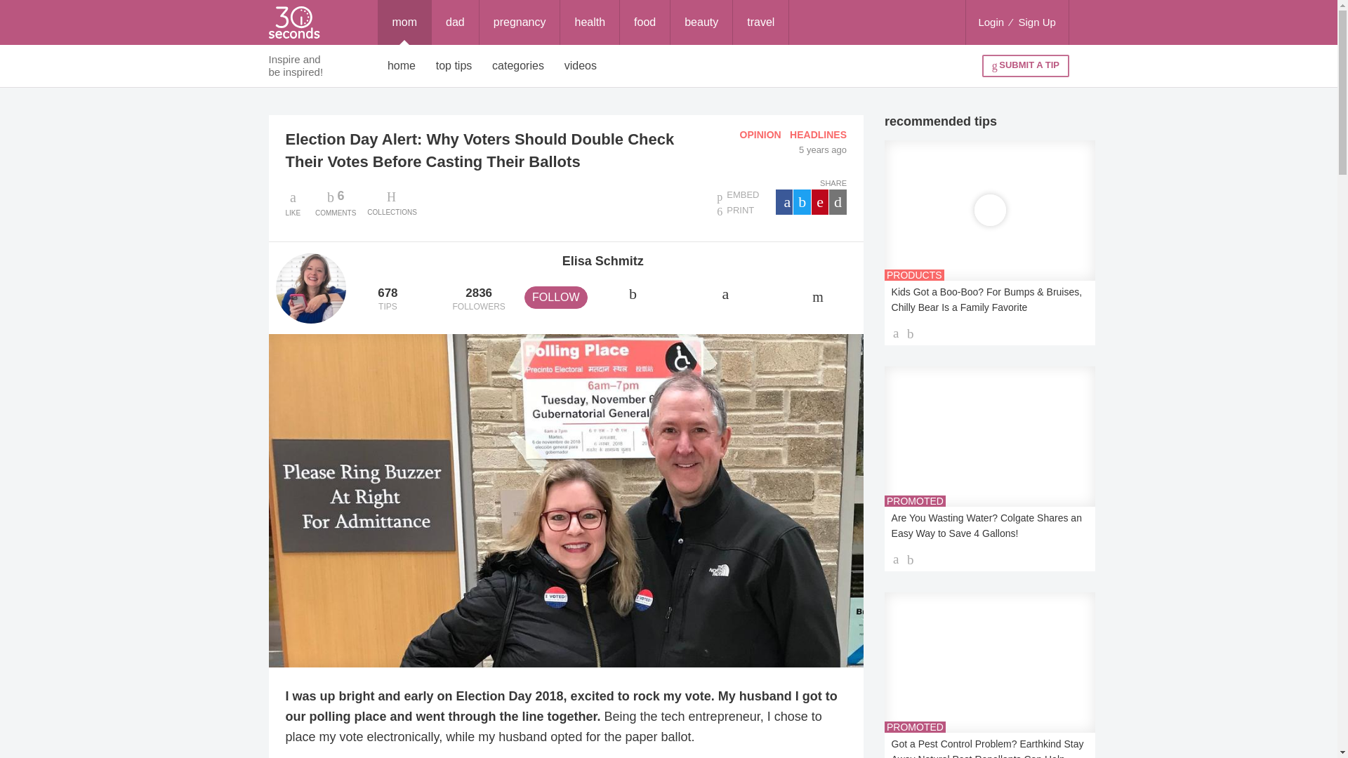 The height and width of the screenshot is (758, 1348). Describe the element at coordinates (518, 66) in the screenshot. I see `health` at that location.